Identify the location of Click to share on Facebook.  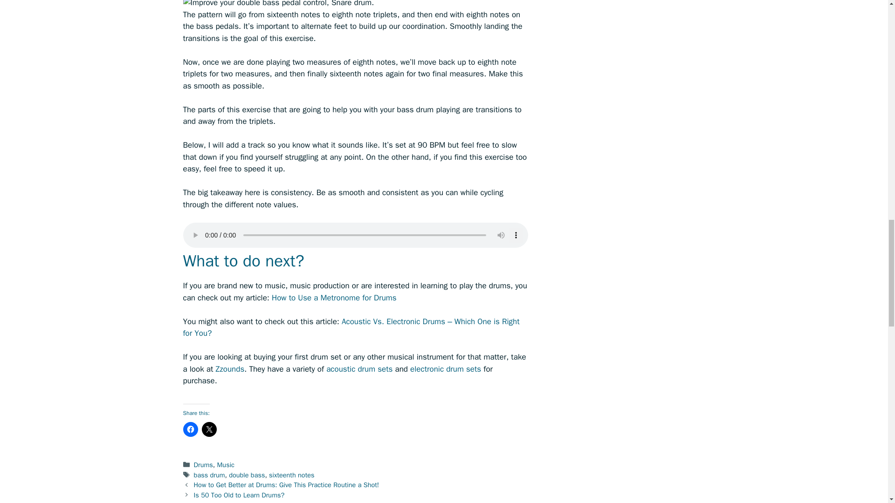
(190, 429).